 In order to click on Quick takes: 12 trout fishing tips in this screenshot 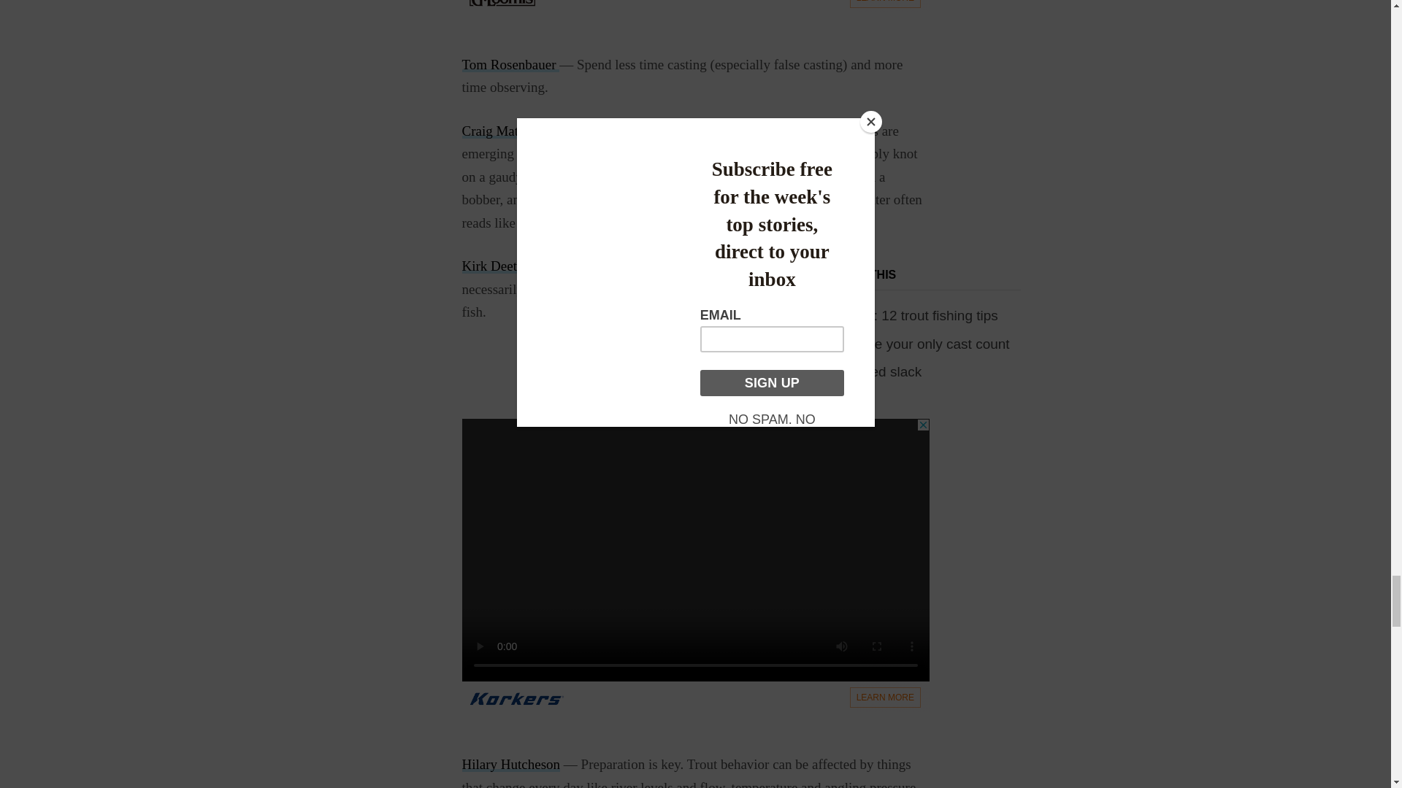, I will do `click(900, 315)`.